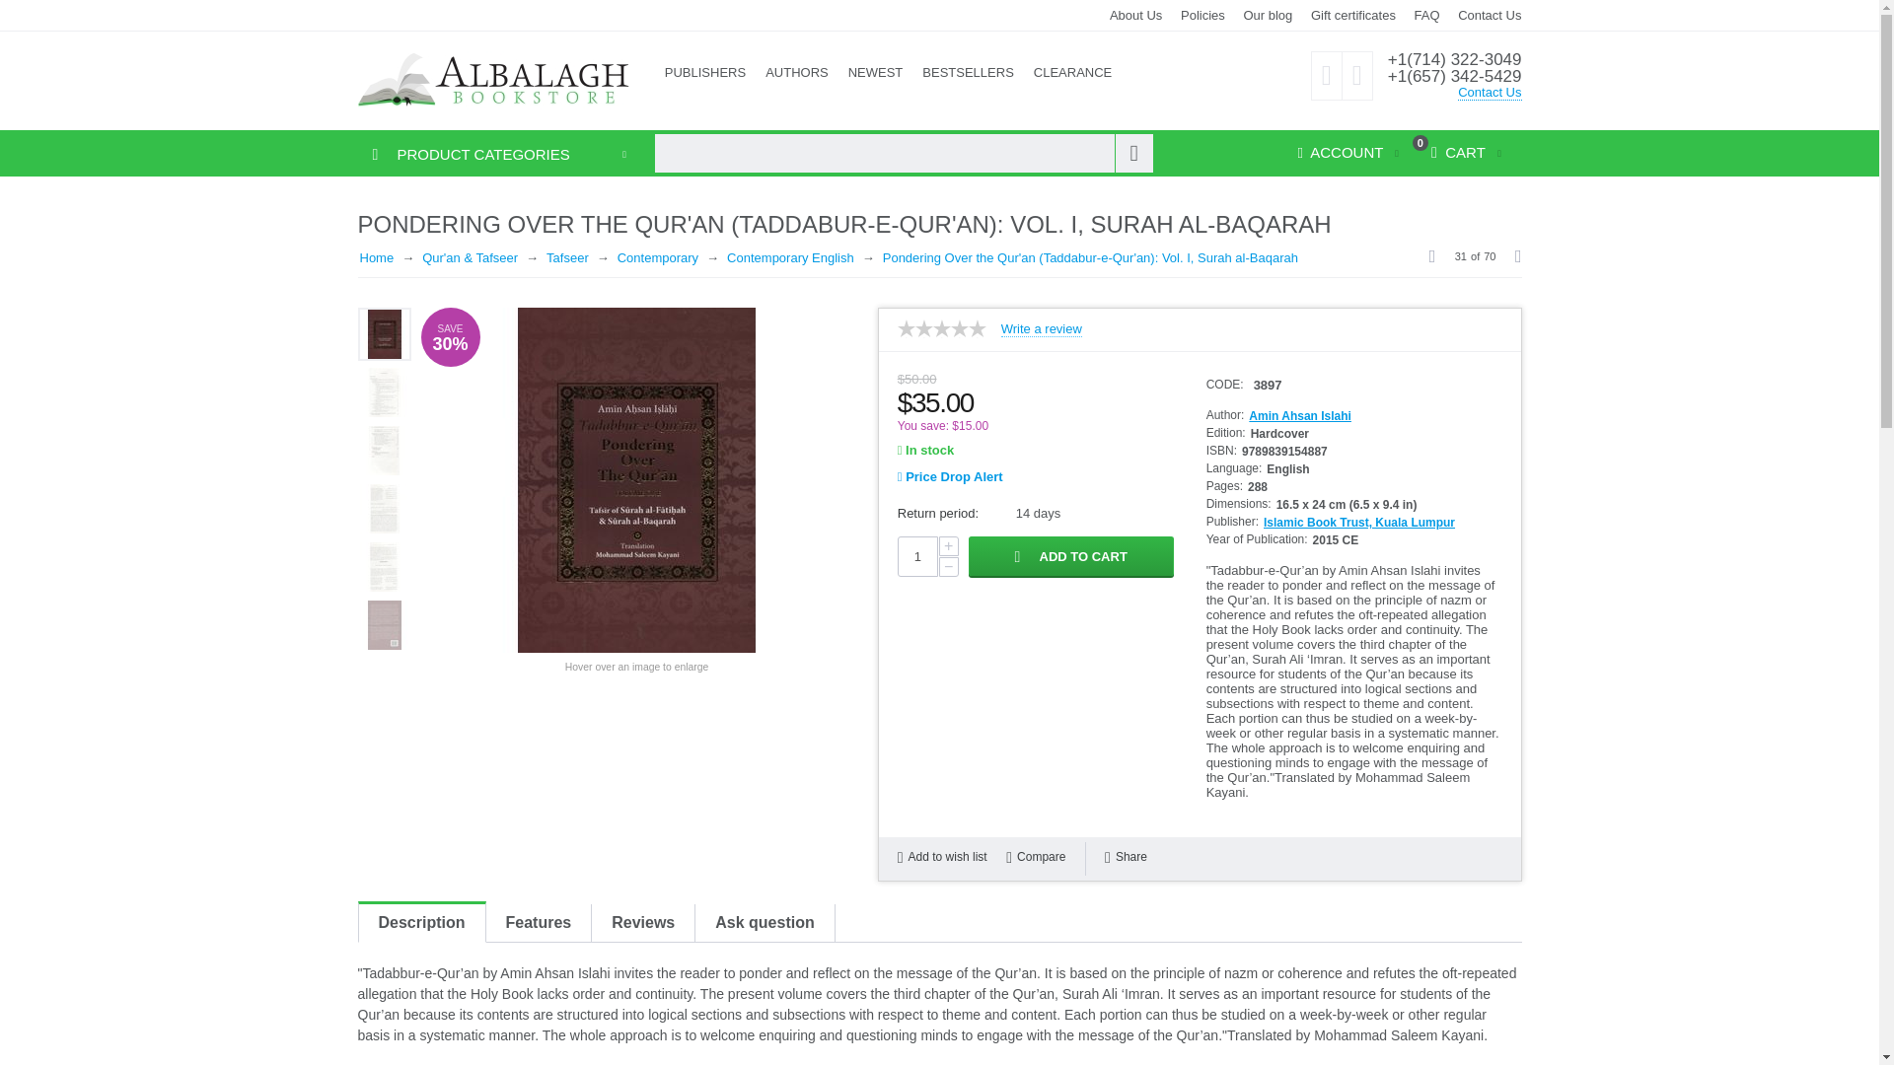 The height and width of the screenshot is (1065, 1894). Describe the element at coordinates (917, 556) in the screenshot. I see `1` at that location.